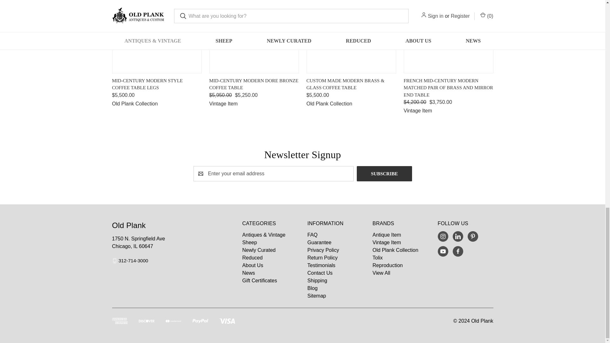 The image size is (610, 343). What do you see at coordinates (384, 173) in the screenshot?
I see `Subscribe` at bounding box center [384, 173].